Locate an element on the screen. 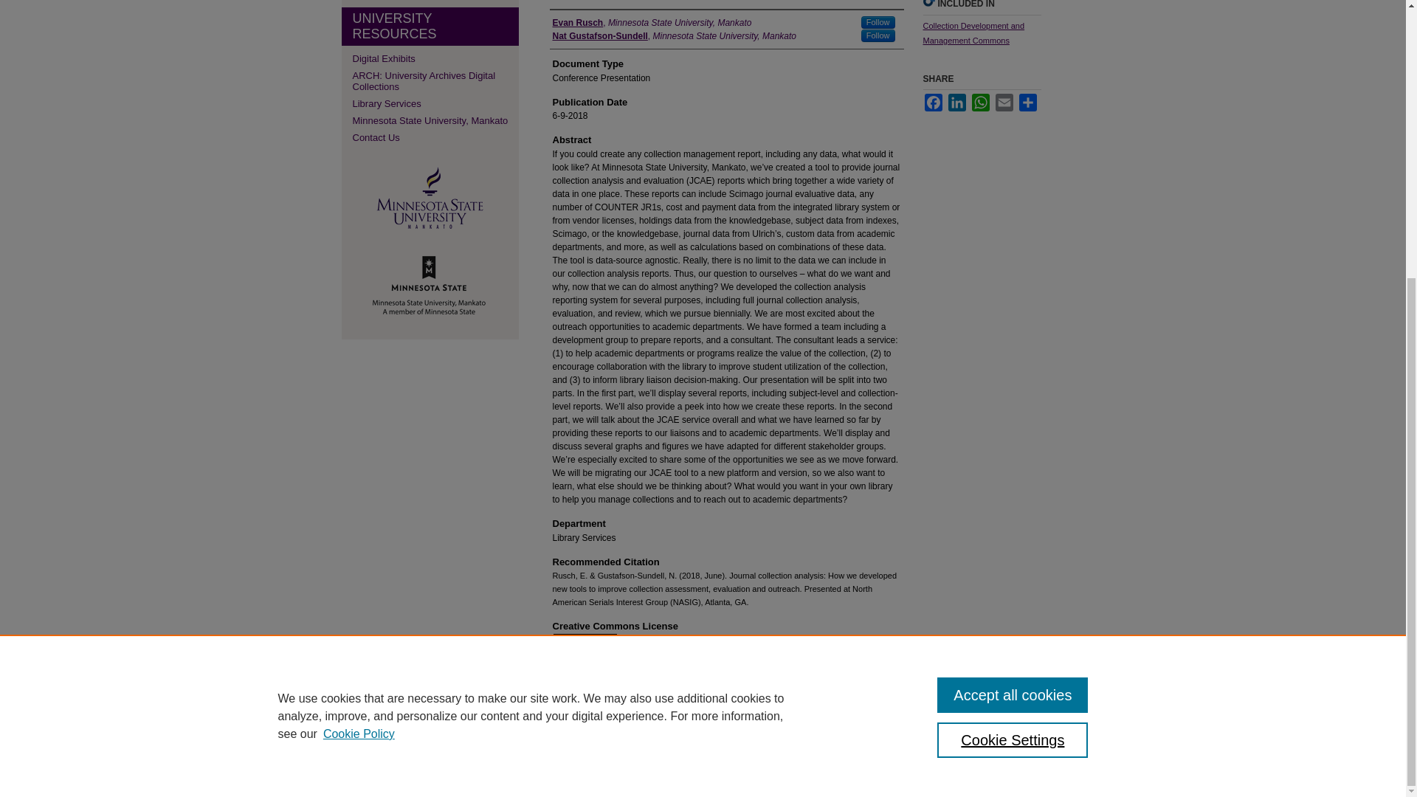 The image size is (1417, 797). Follow is located at coordinates (878, 35).